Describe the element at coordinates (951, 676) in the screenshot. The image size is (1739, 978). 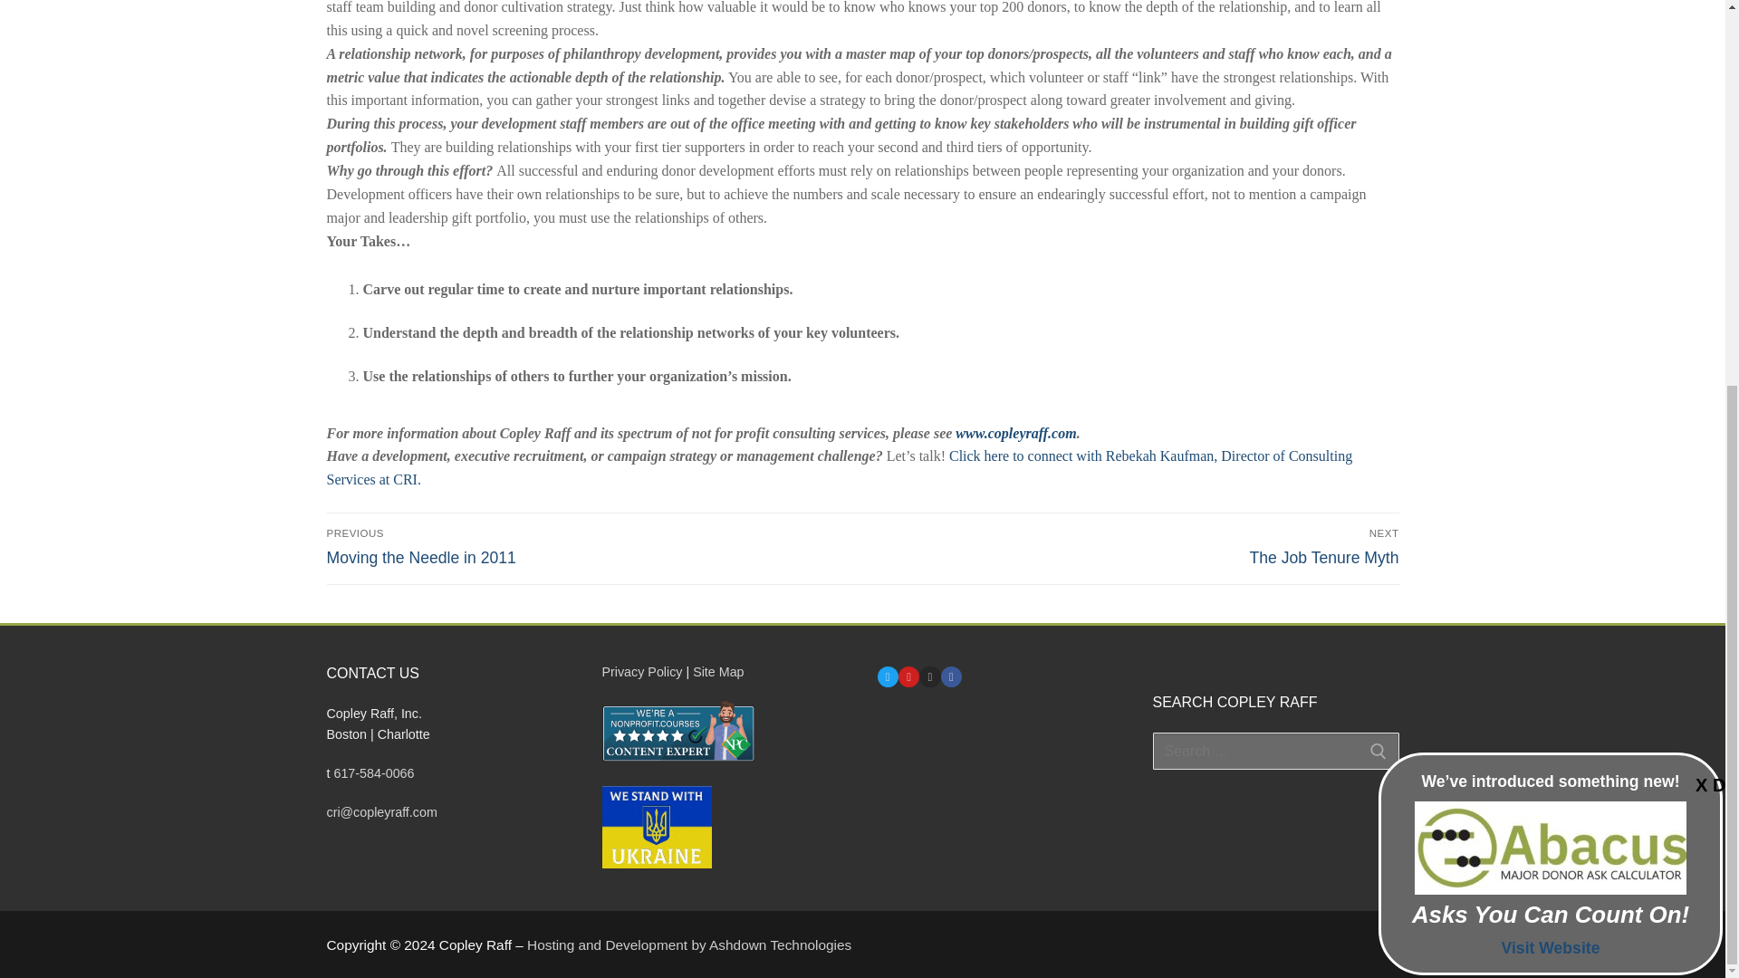
I see `Facebook` at that location.